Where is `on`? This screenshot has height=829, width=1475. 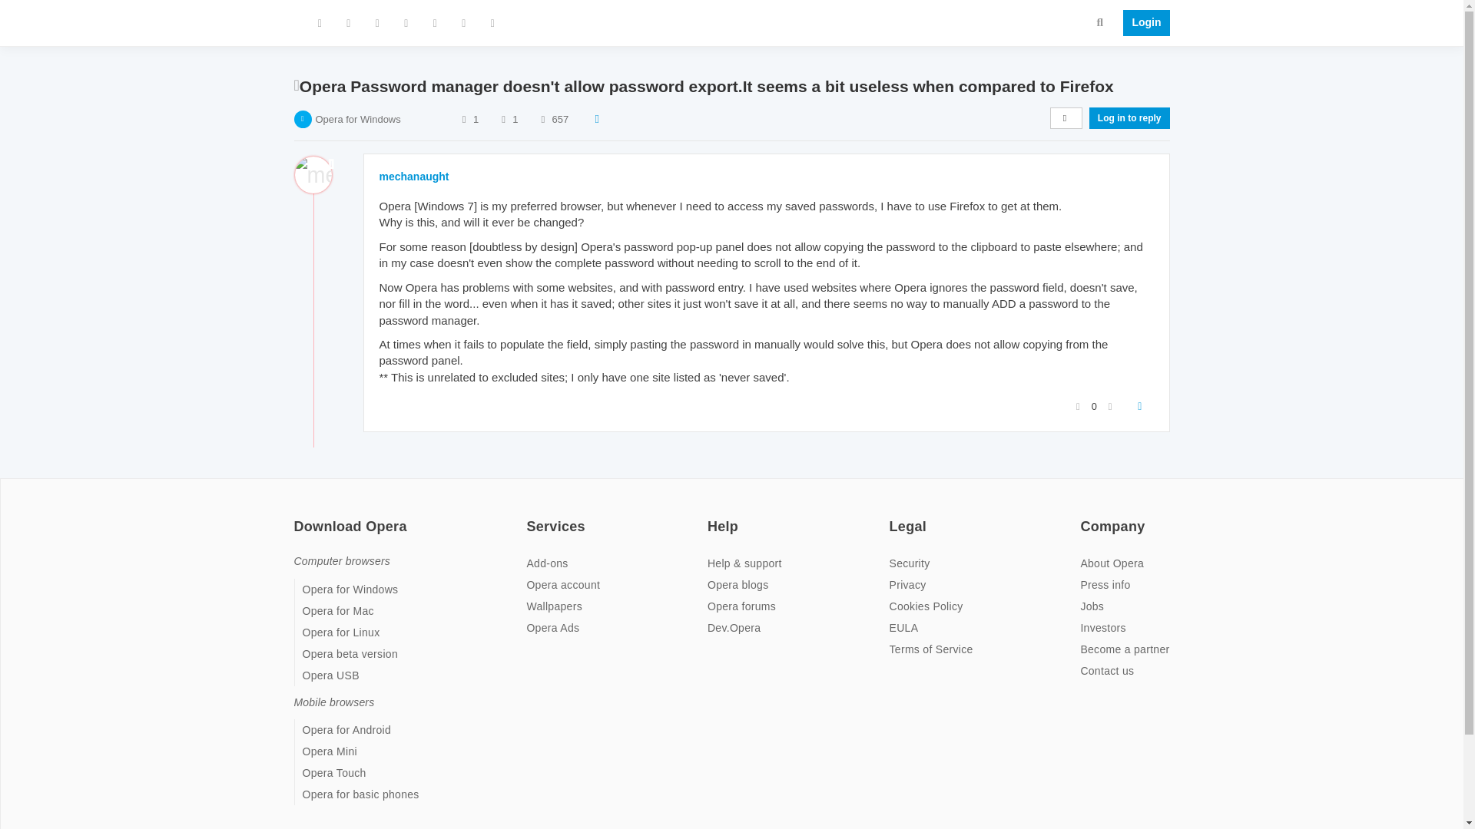 on is located at coordinates (712, 517).